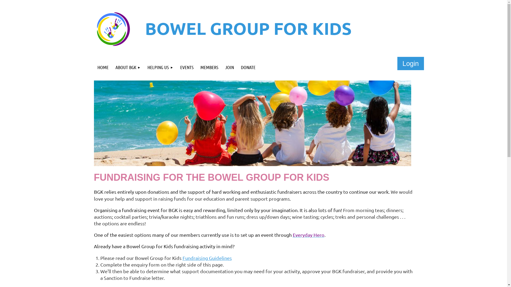  Describe the element at coordinates (207, 258) in the screenshot. I see `Fundraising Guidelines` at that location.